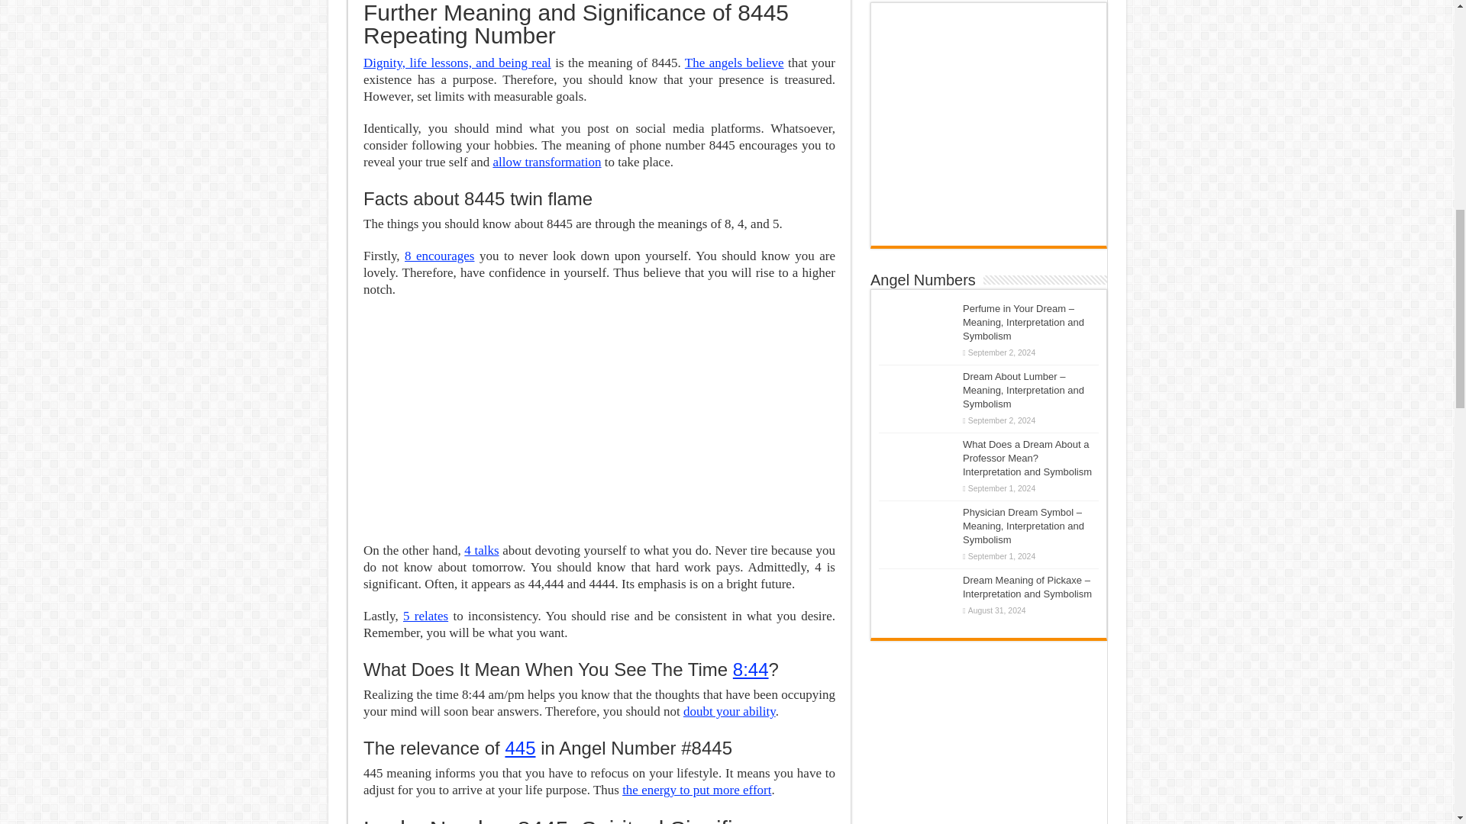 The width and height of the screenshot is (1466, 824). Describe the element at coordinates (457, 63) in the screenshot. I see `Dignity, life lessons, and being real` at that location.